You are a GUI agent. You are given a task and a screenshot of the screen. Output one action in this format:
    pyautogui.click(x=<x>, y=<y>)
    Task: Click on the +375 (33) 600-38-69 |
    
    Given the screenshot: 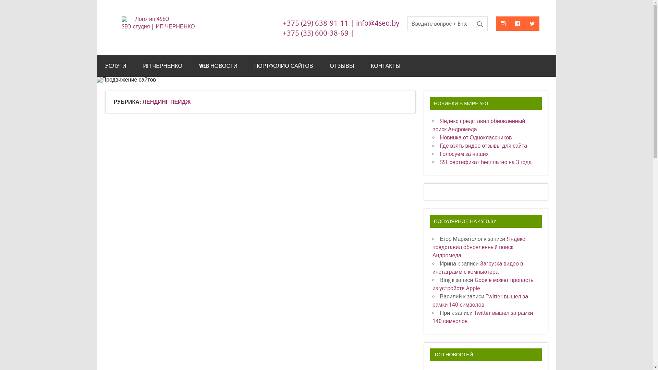 What is the action you would take?
    pyautogui.click(x=319, y=33)
    